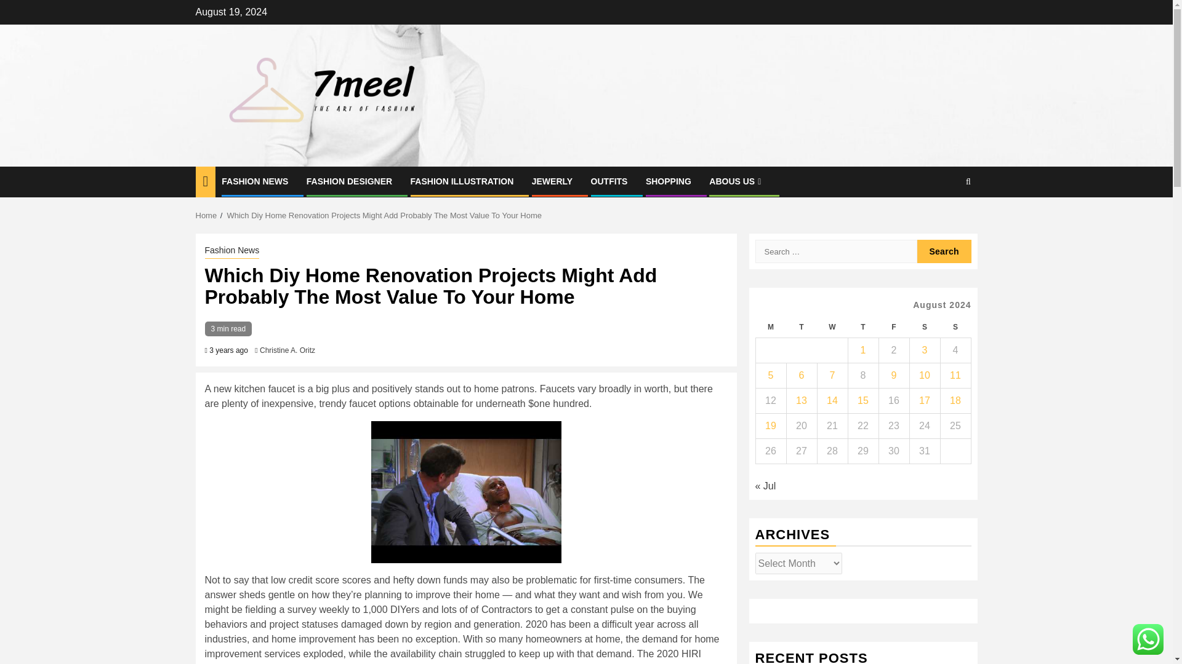 The image size is (1182, 664). I want to click on Home, so click(207, 215).